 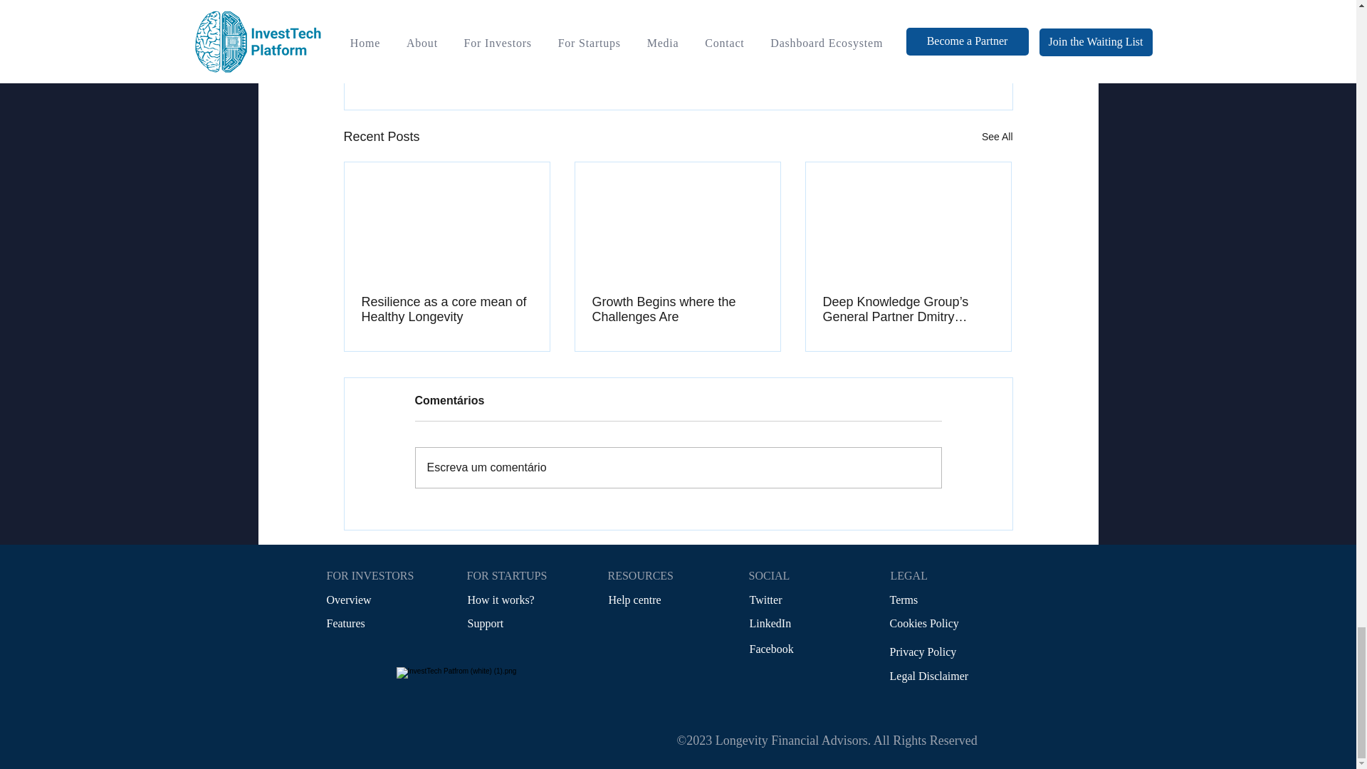 I want to click on See All, so click(x=997, y=137).